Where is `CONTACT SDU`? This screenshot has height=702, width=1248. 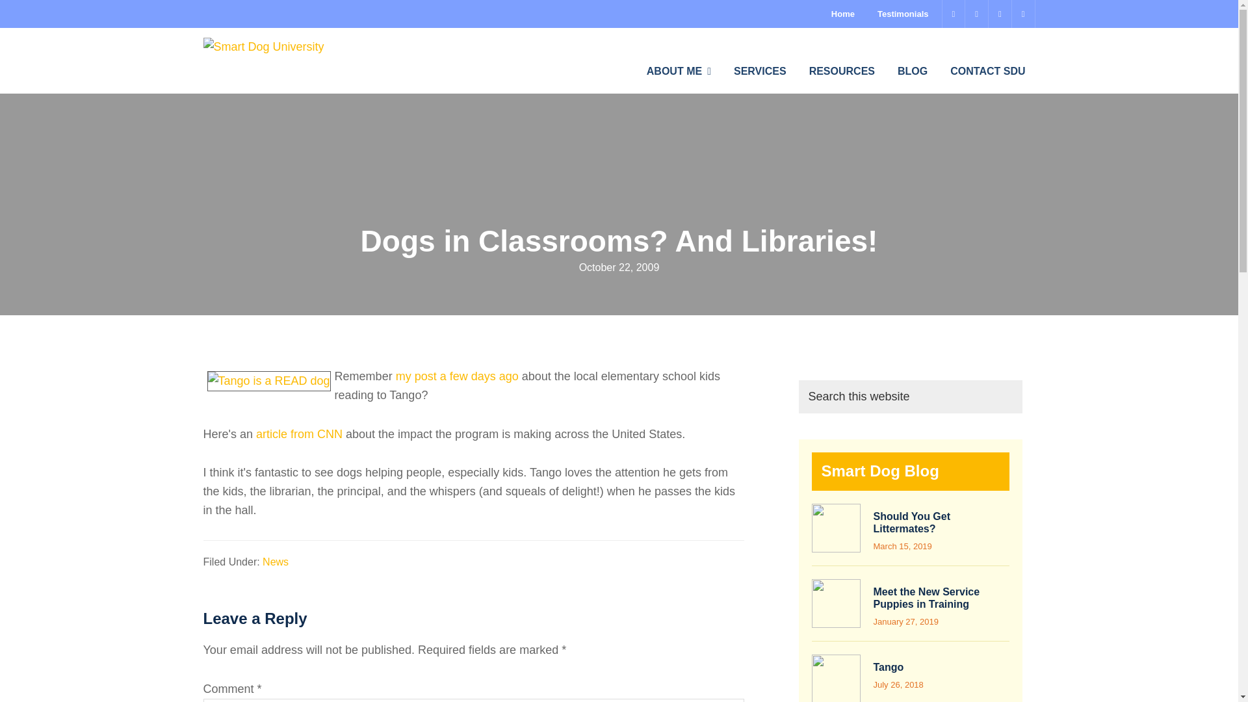 CONTACT SDU is located at coordinates (987, 71).